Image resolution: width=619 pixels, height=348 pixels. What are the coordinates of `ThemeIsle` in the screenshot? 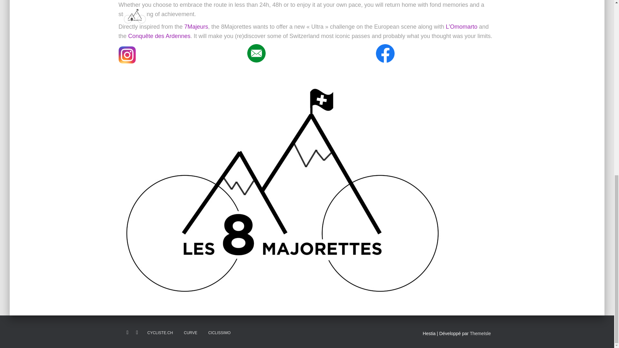 It's located at (480, 333).